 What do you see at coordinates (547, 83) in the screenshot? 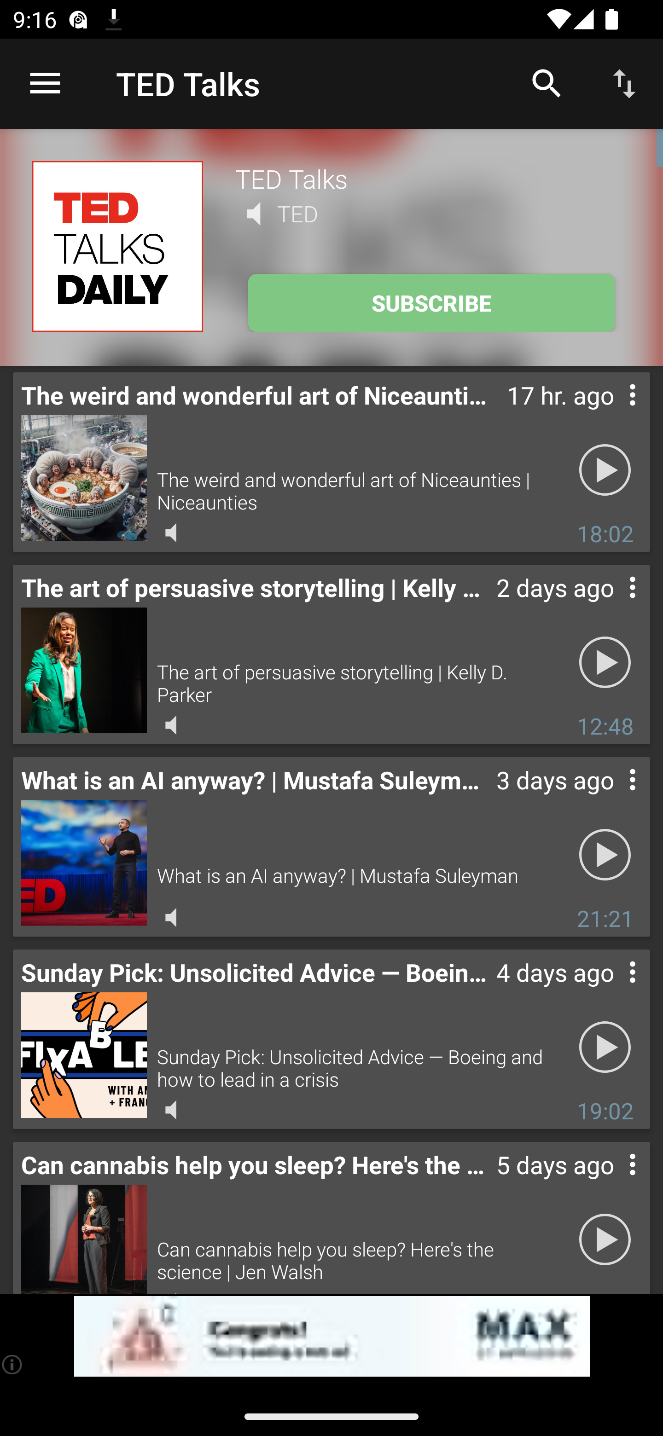
I see `Search` at bounding box center [547, 83].